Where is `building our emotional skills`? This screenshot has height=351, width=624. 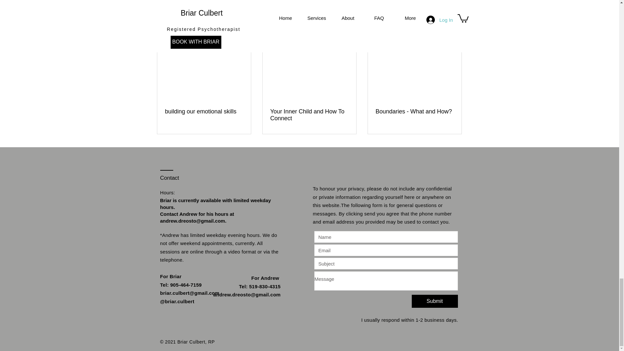
building our emotional skills is located at coordinates (204, 111).